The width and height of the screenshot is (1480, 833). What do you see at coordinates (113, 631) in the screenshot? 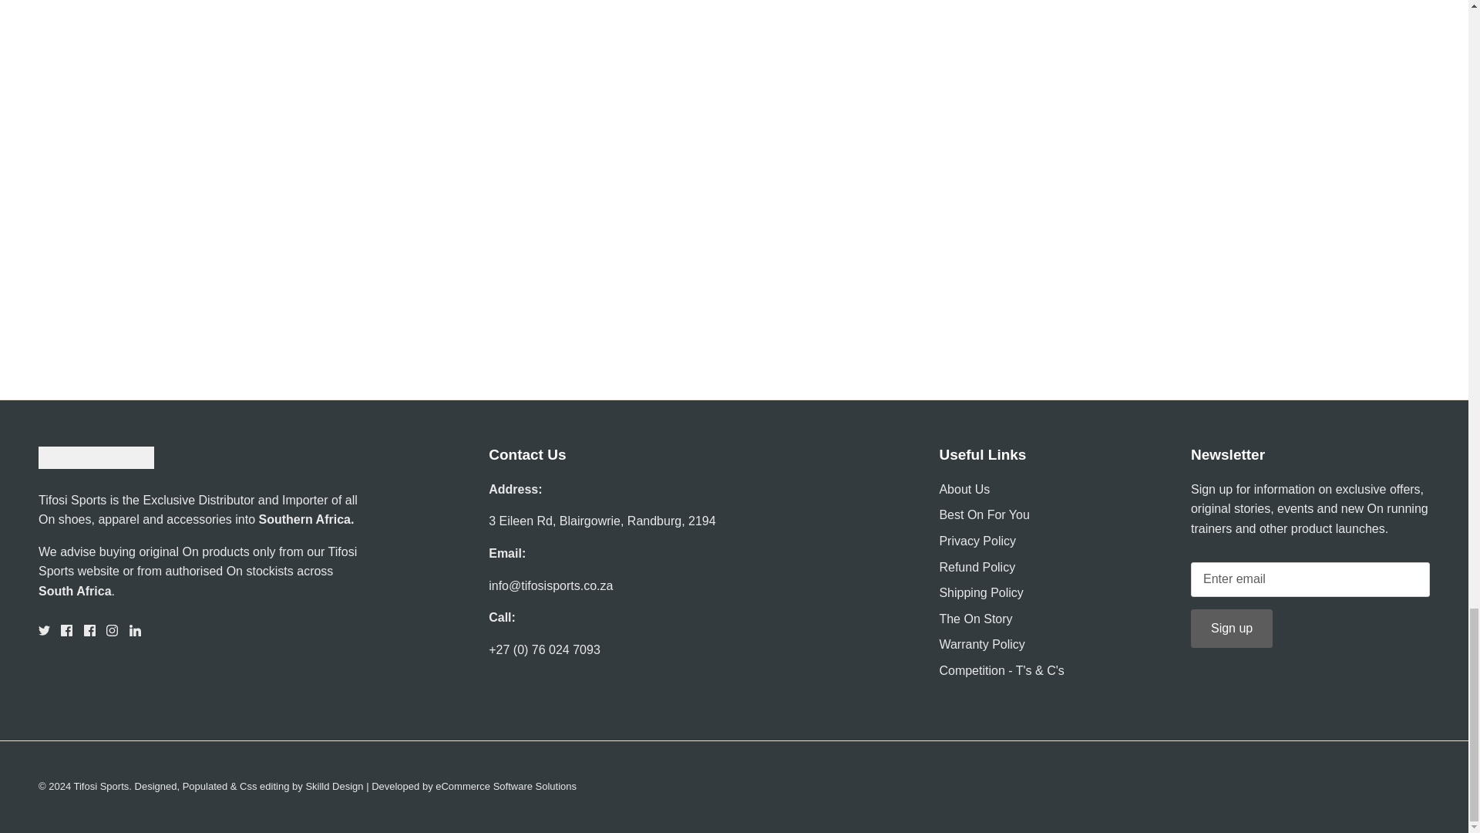
I see `Instagram` at bounding box center [113, 631].